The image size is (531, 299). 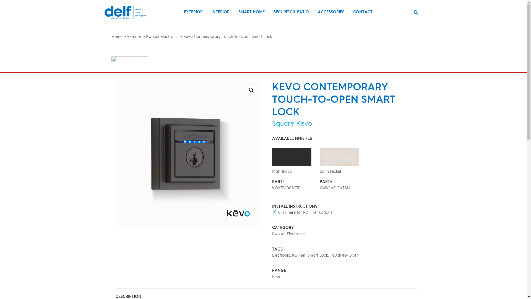 What do you see at coordinates (291, 157) in the screenshot?
I see `1` at bounding box center [291, 157].